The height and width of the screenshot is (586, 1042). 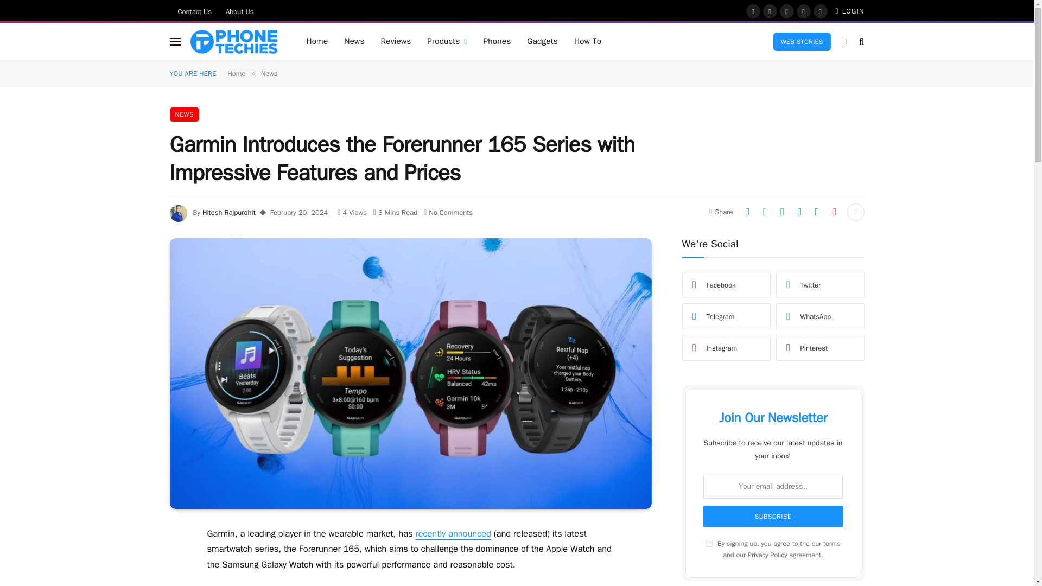 I want to click on WEB STORIES, so click(x=802, y=41).